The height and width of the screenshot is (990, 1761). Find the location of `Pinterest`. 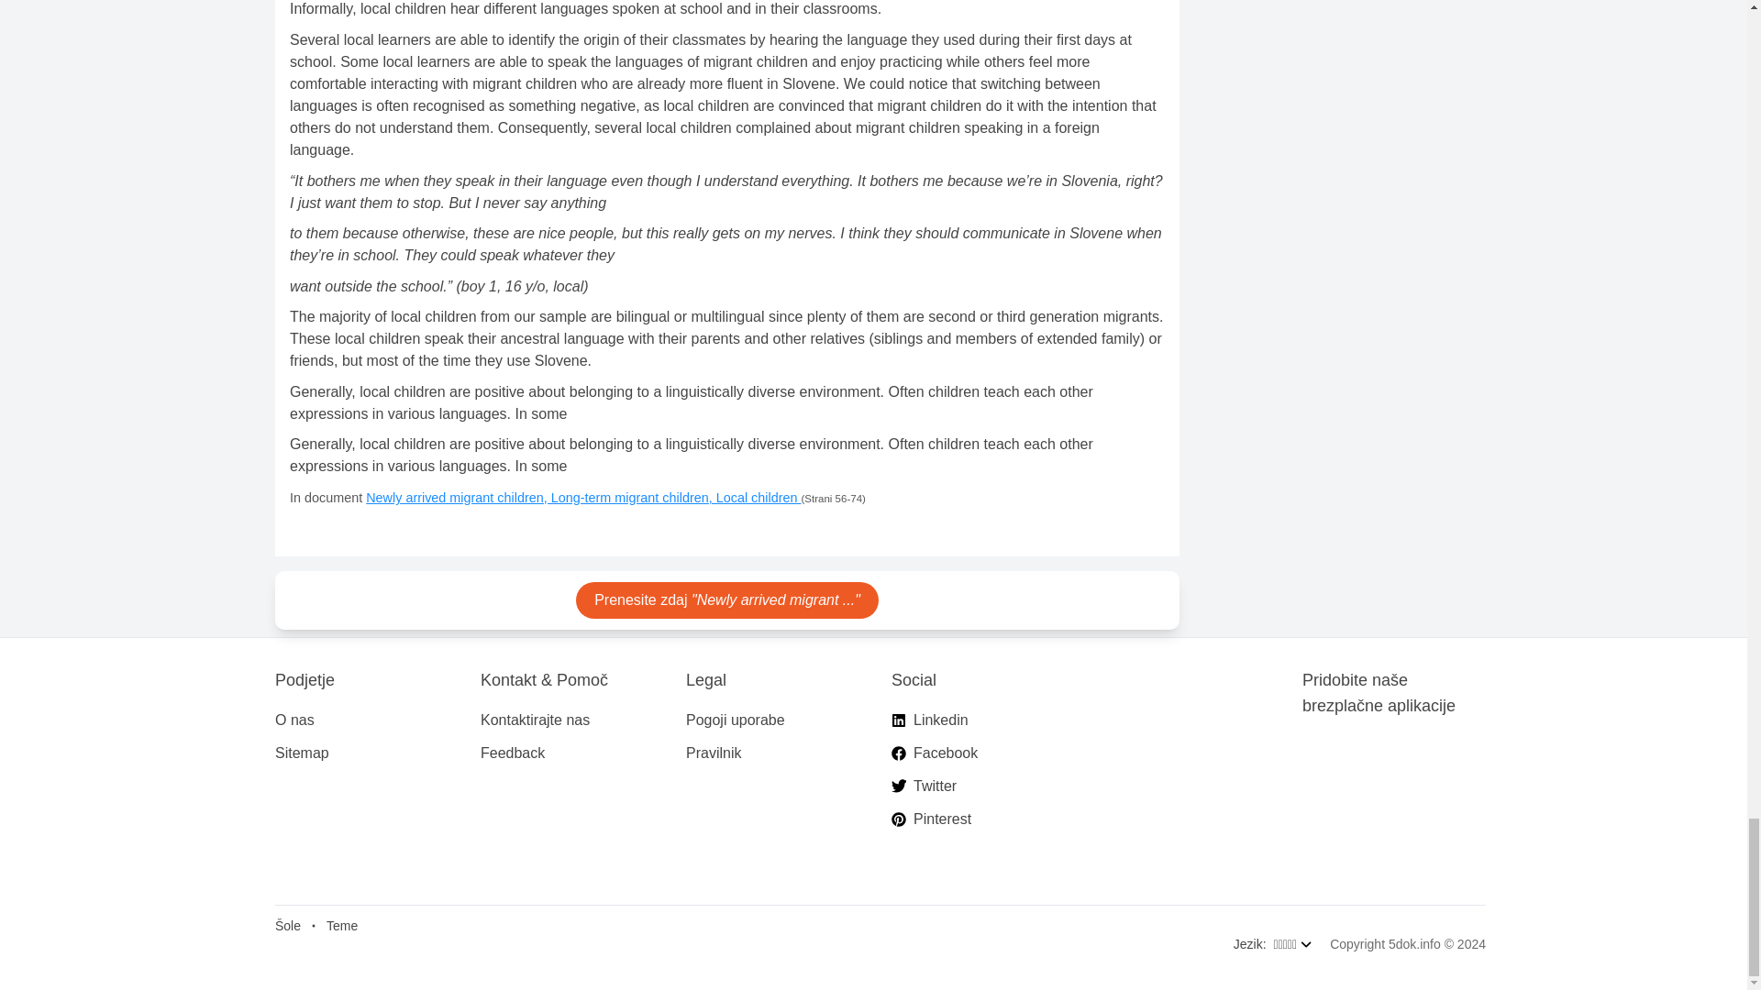

Pinterest is located at coordinates (943, 819).